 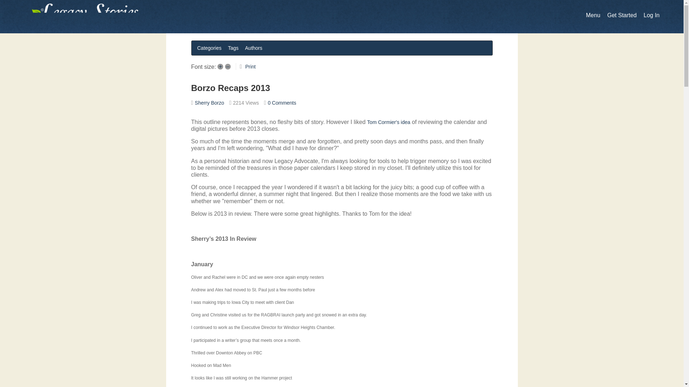 What do you see at coordinates (622, 15) in the screenshot?
I see `Get Started` at bounding box center [622, 15].